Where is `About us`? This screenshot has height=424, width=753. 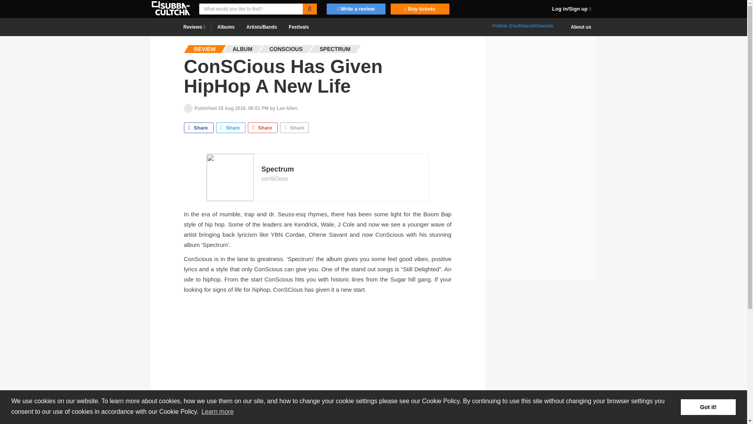
About us is located at coordinates (581, 27).